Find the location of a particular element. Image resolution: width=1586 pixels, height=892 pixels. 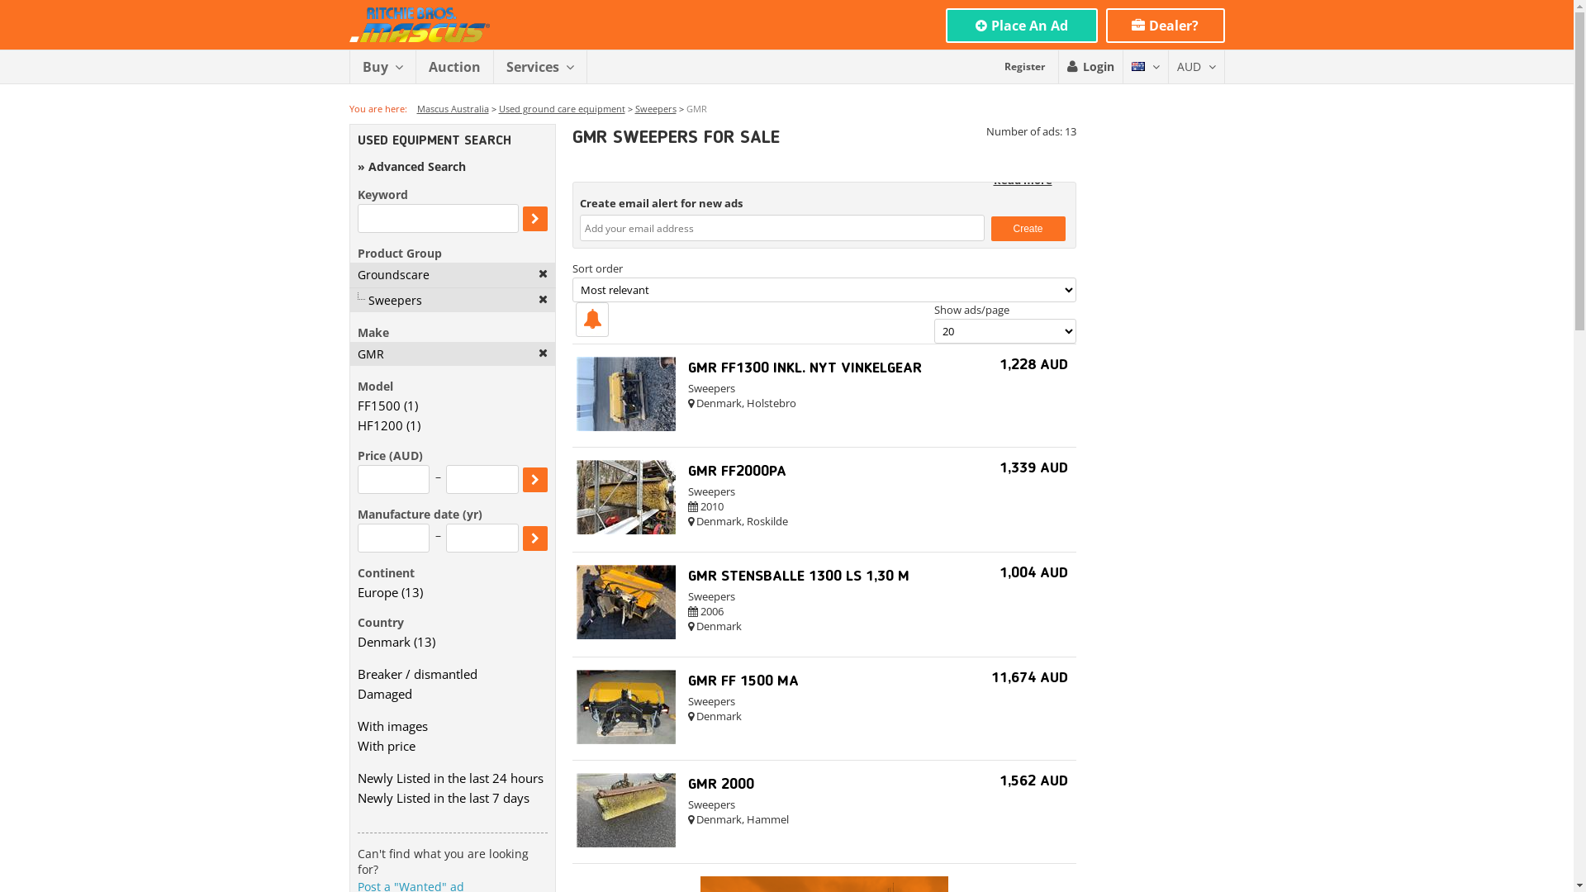

Dealer? is located at coordinates (1165, 26).